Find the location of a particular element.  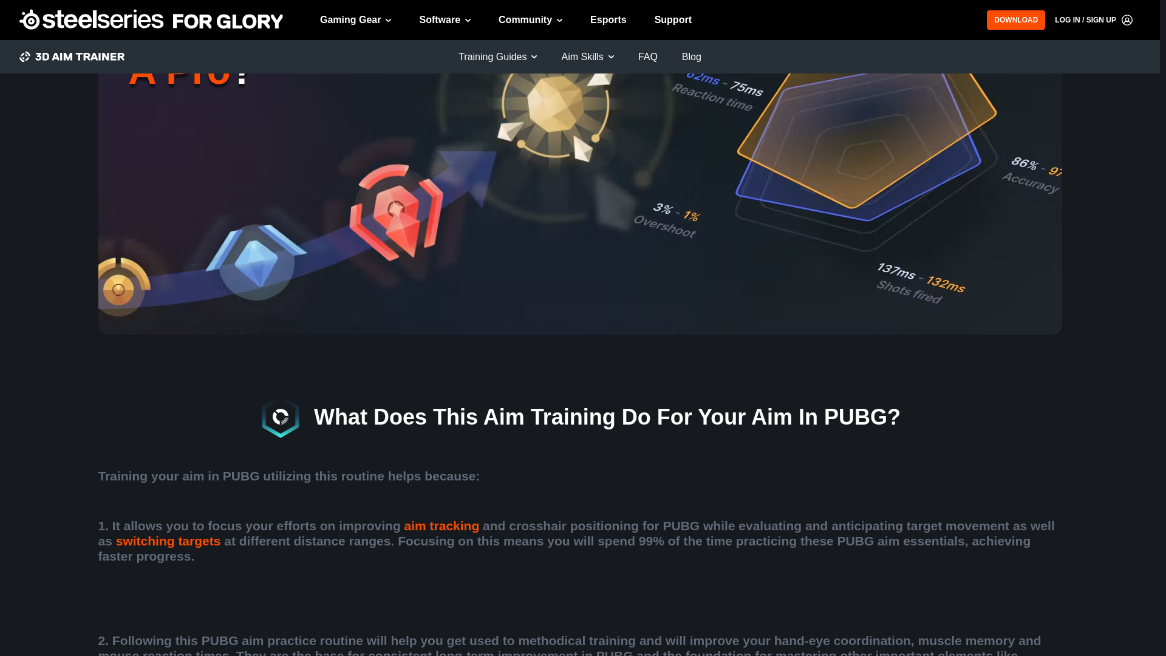

switching targets is located at coordinates (168, 541).